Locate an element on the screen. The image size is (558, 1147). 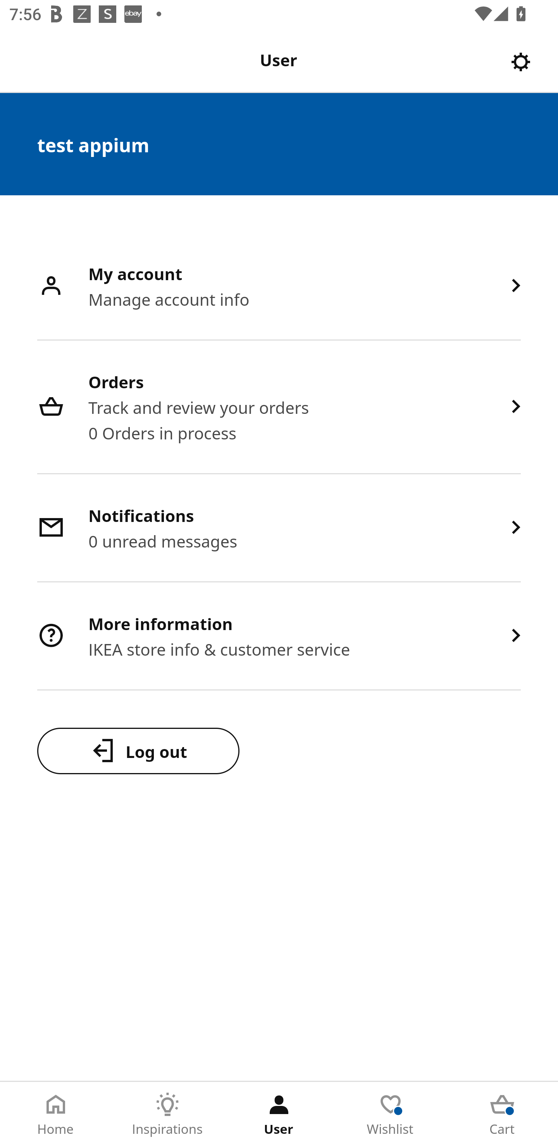
Home
Tab 1 of 5 is located at coordinates (56, 1114).